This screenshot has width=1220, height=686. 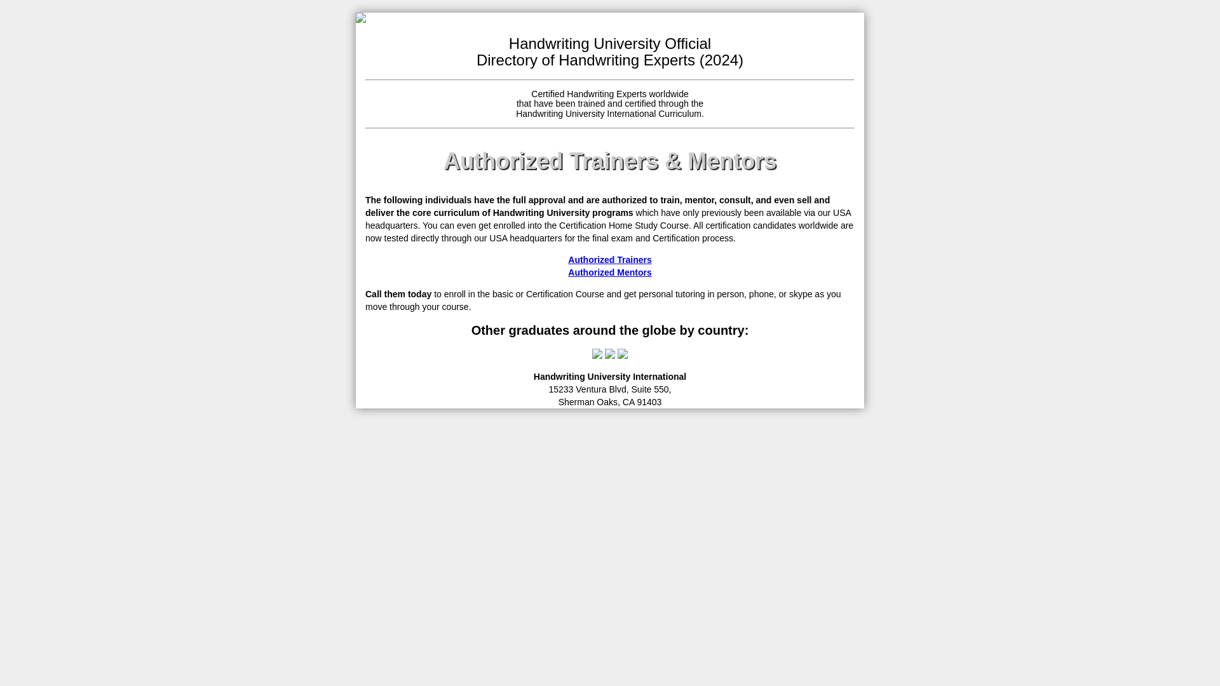 I want to click on Authorized Trainers, so click(x=610, y=259).